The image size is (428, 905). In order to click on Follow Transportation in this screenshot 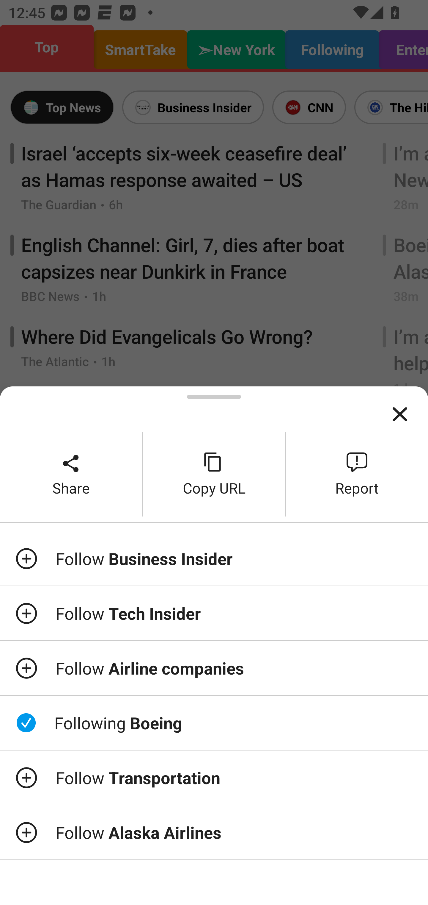, I will do `click(214, 777)`.